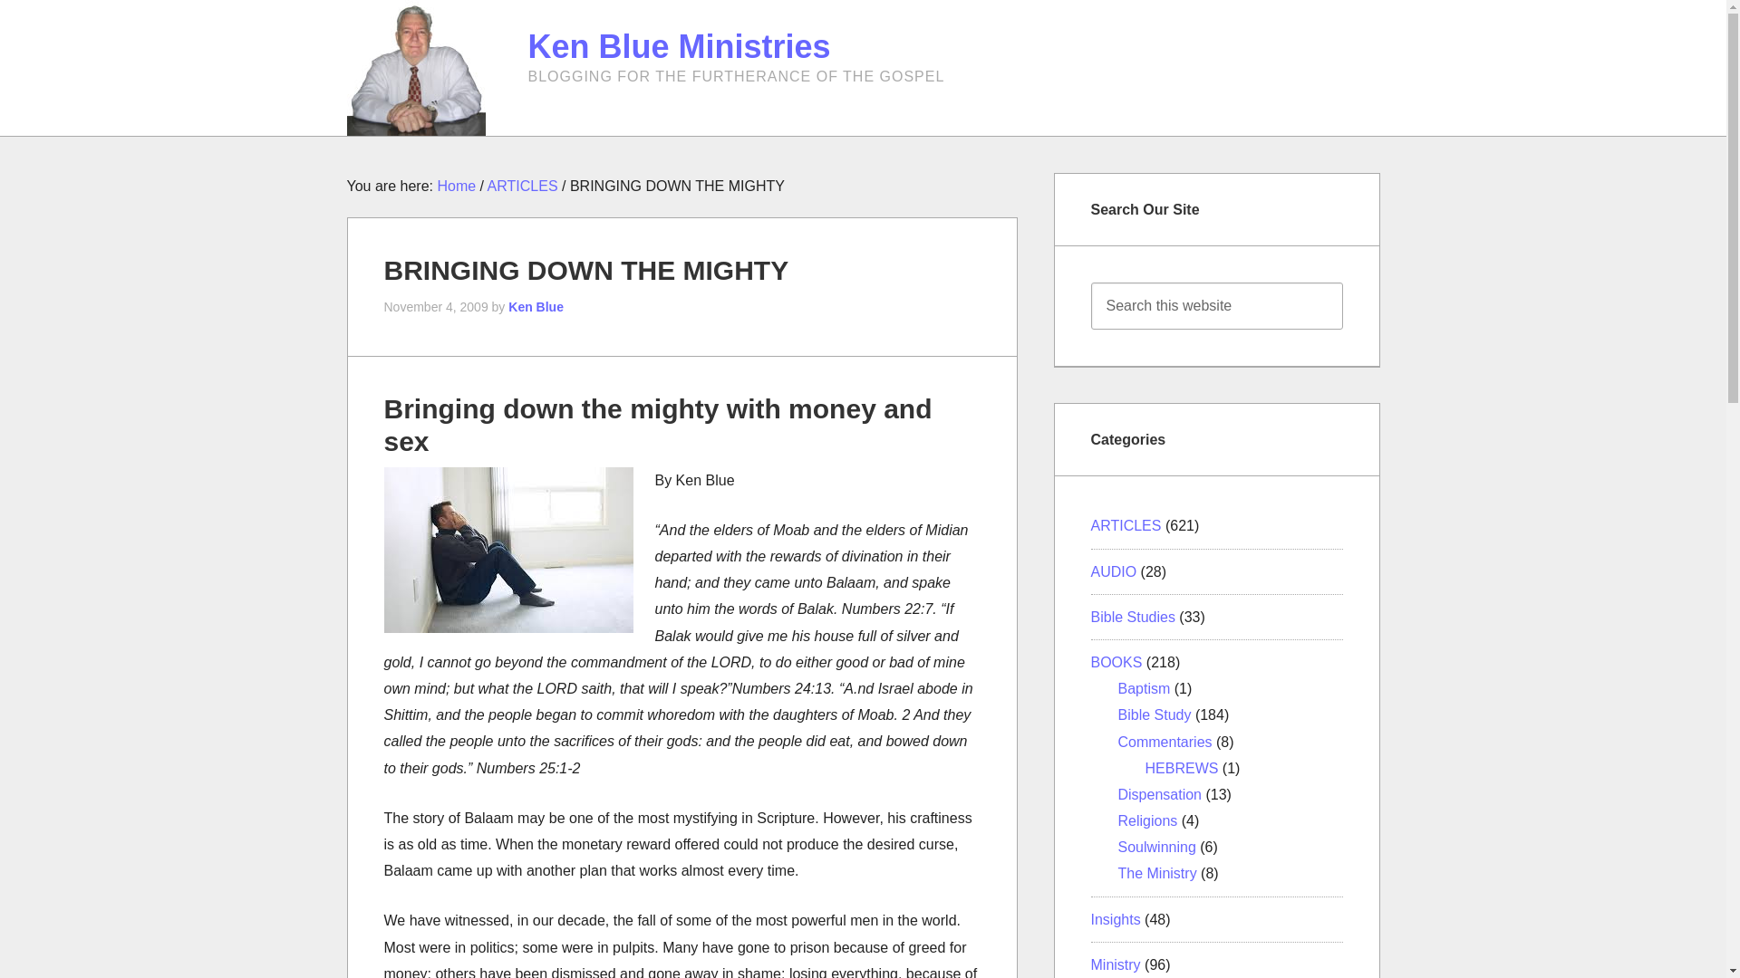  I want to click on ARTICLES, so click(1126, 525).